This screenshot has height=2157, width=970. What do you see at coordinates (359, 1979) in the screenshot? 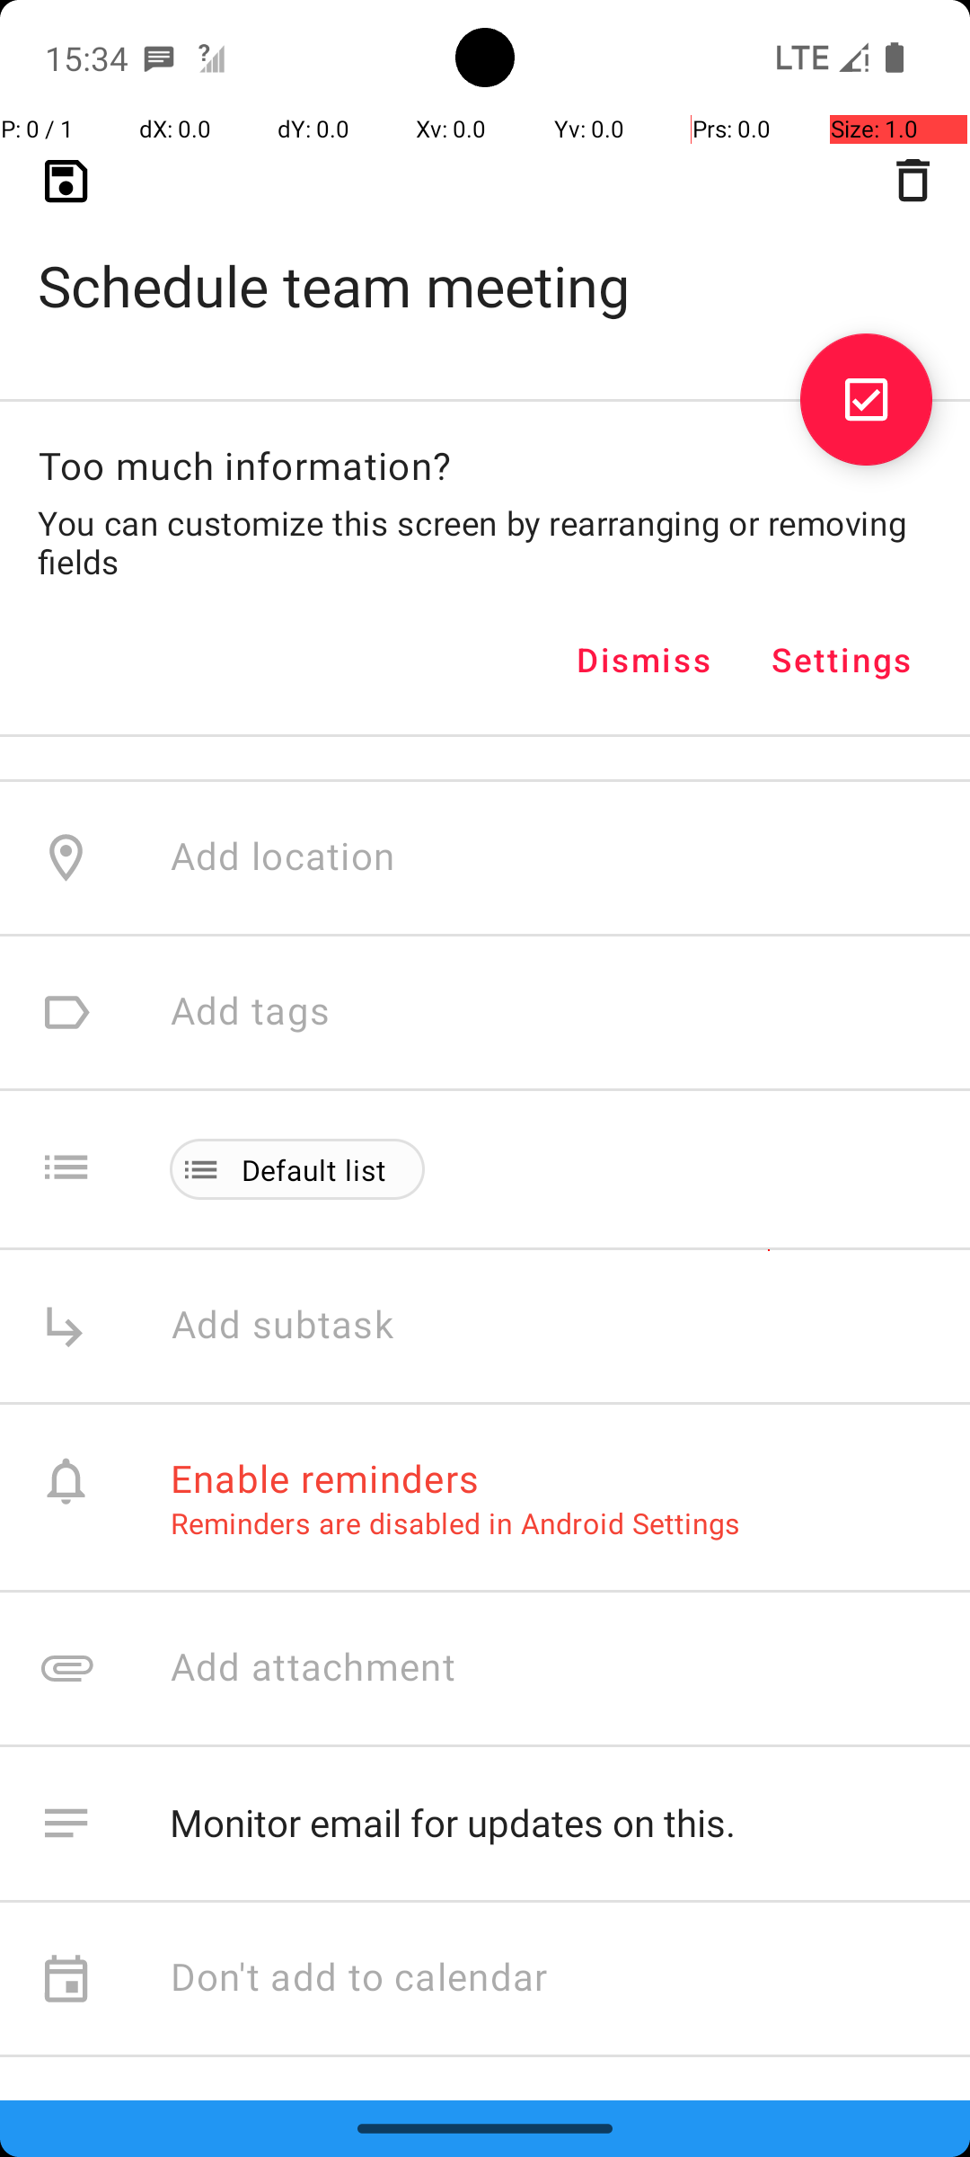
I see `Don't add to calendar` at bounding box center [359, 1979].